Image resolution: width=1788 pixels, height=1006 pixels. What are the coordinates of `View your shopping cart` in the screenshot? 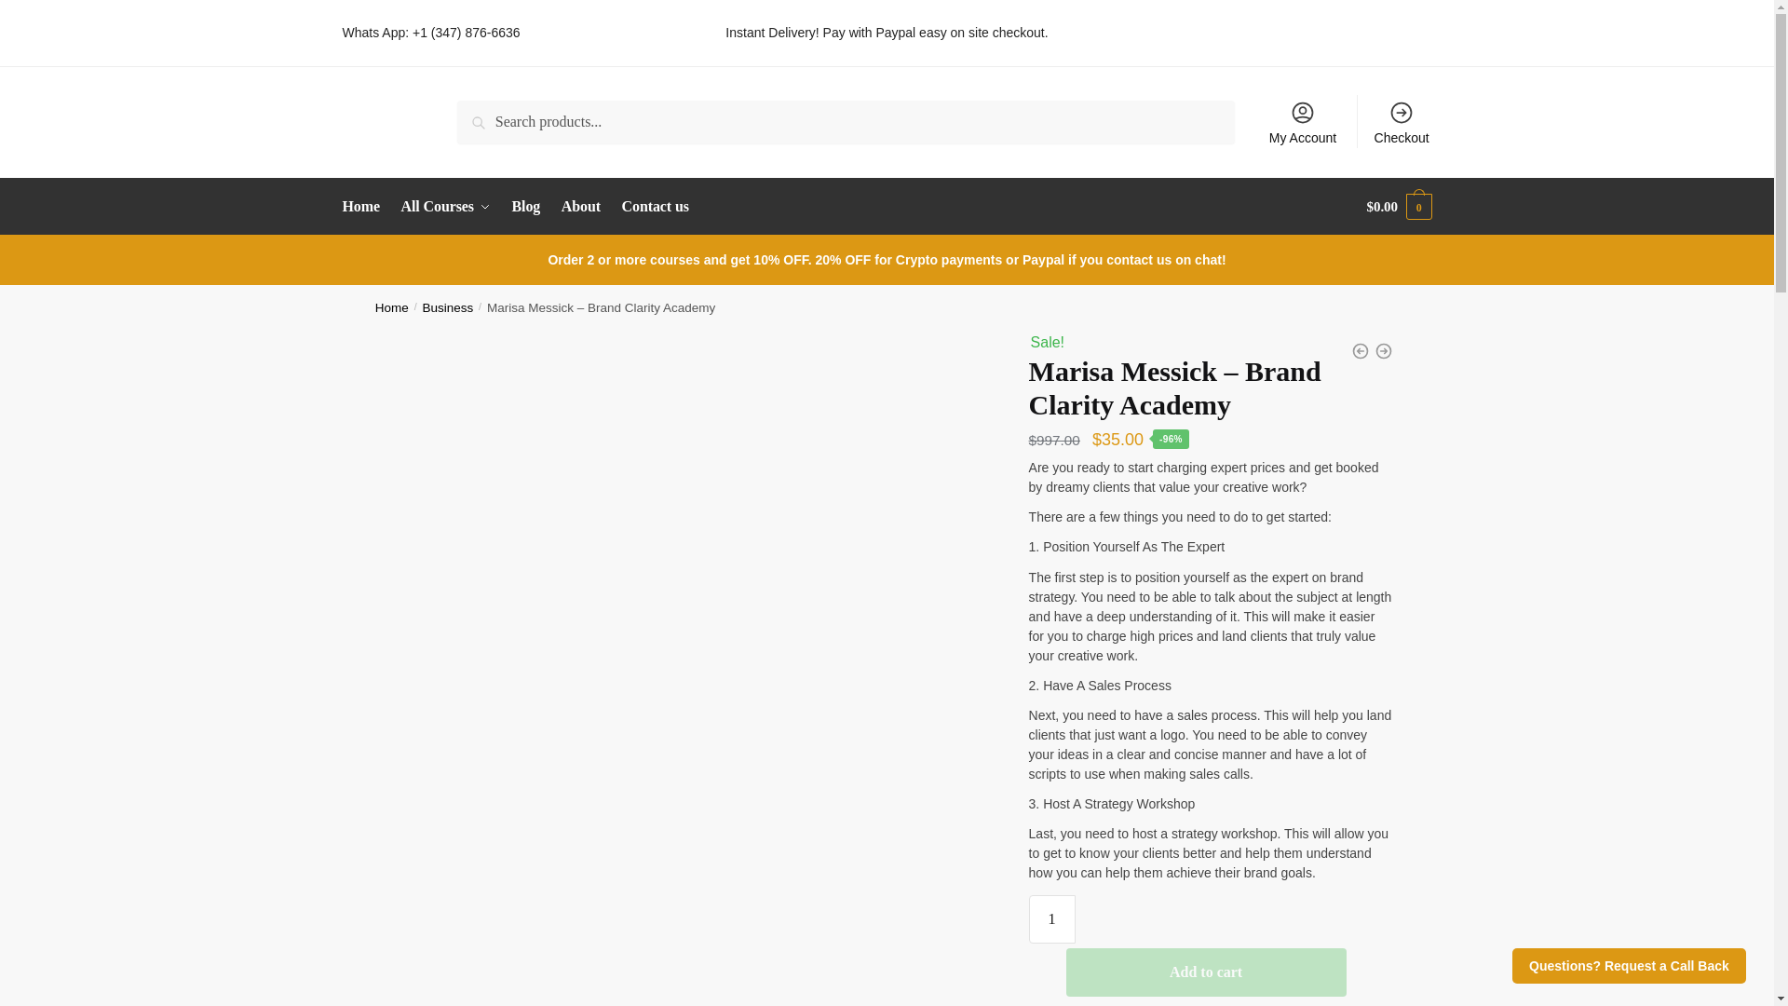 It's located at (1399, 207).